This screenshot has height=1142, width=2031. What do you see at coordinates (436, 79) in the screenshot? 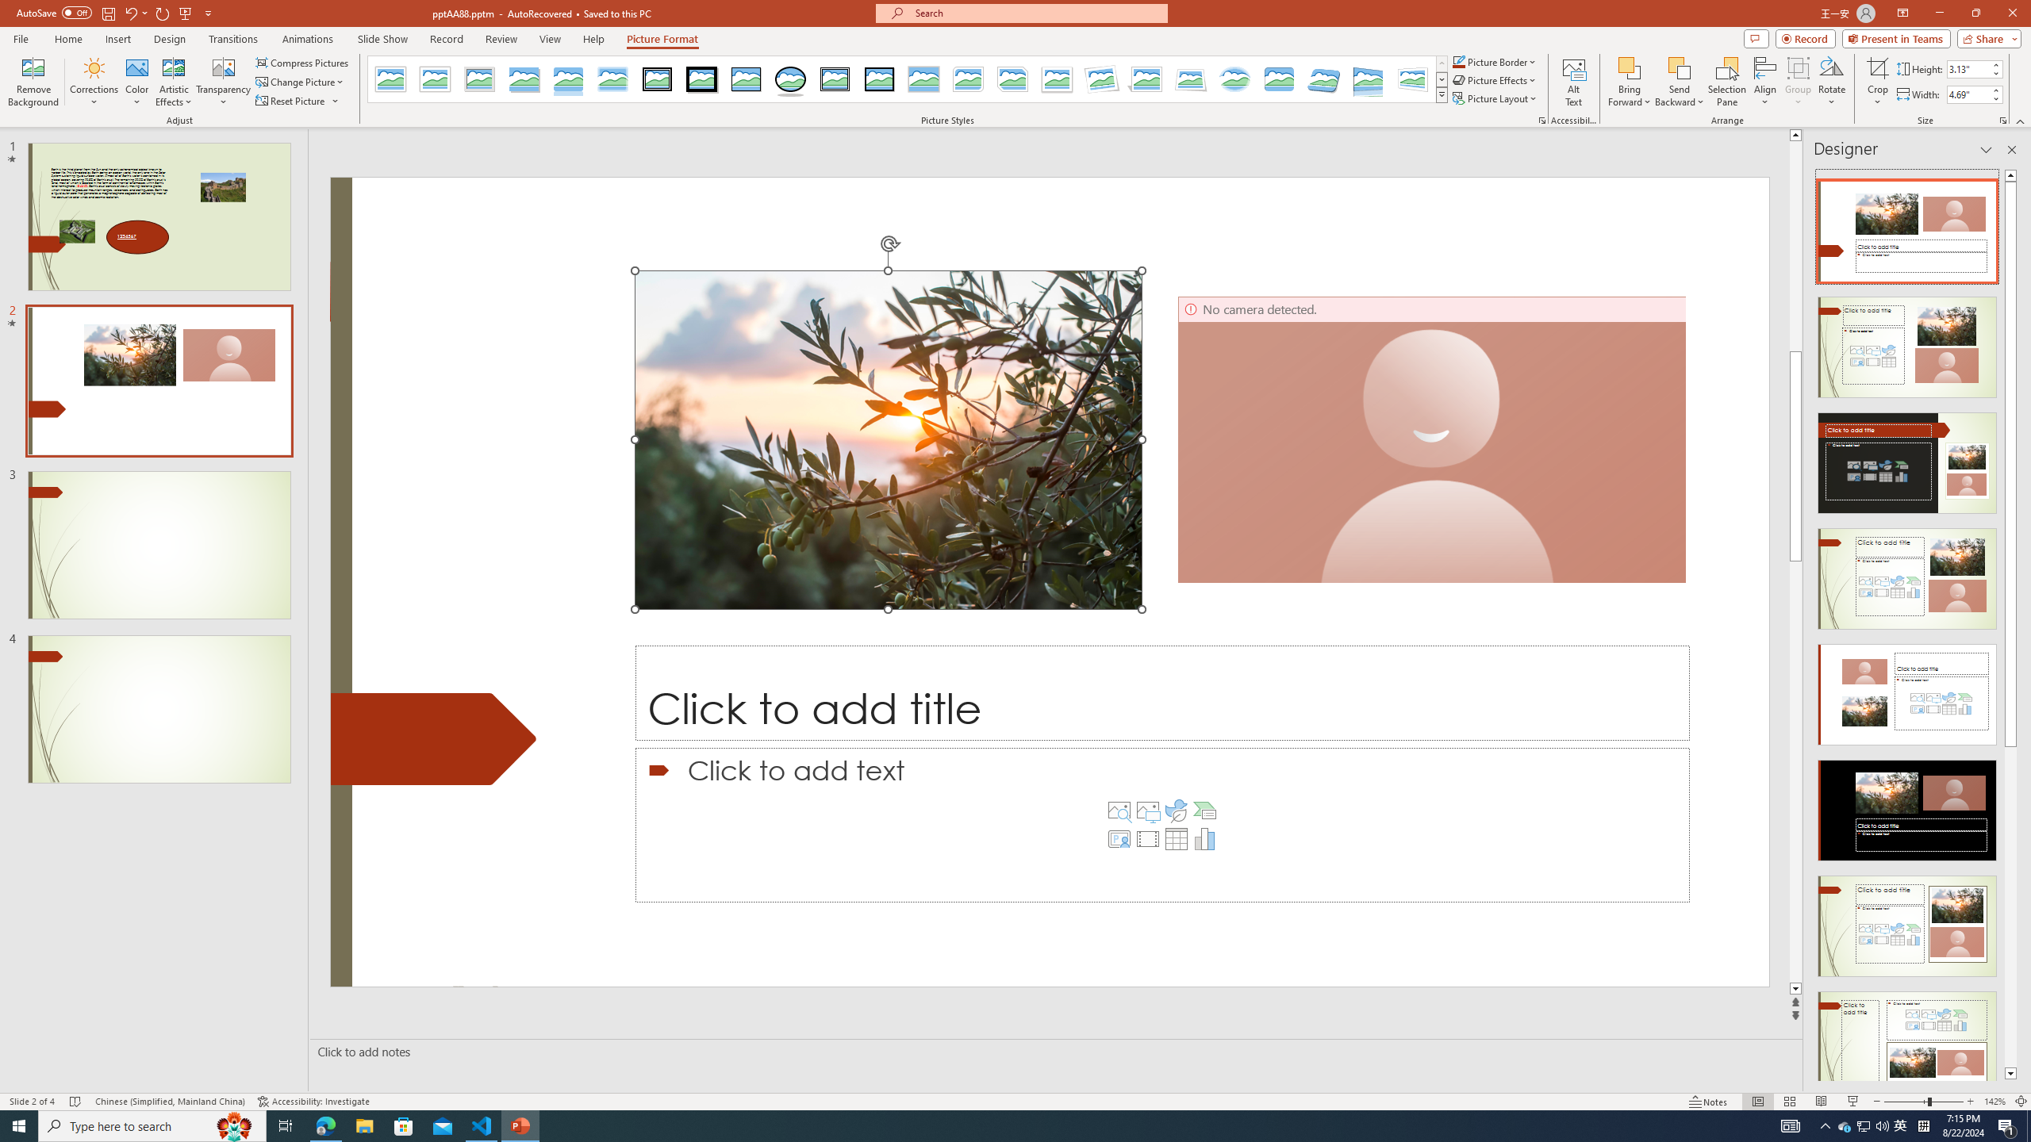
I see `Beveled Matte, White` at bounding box center [436, 79].